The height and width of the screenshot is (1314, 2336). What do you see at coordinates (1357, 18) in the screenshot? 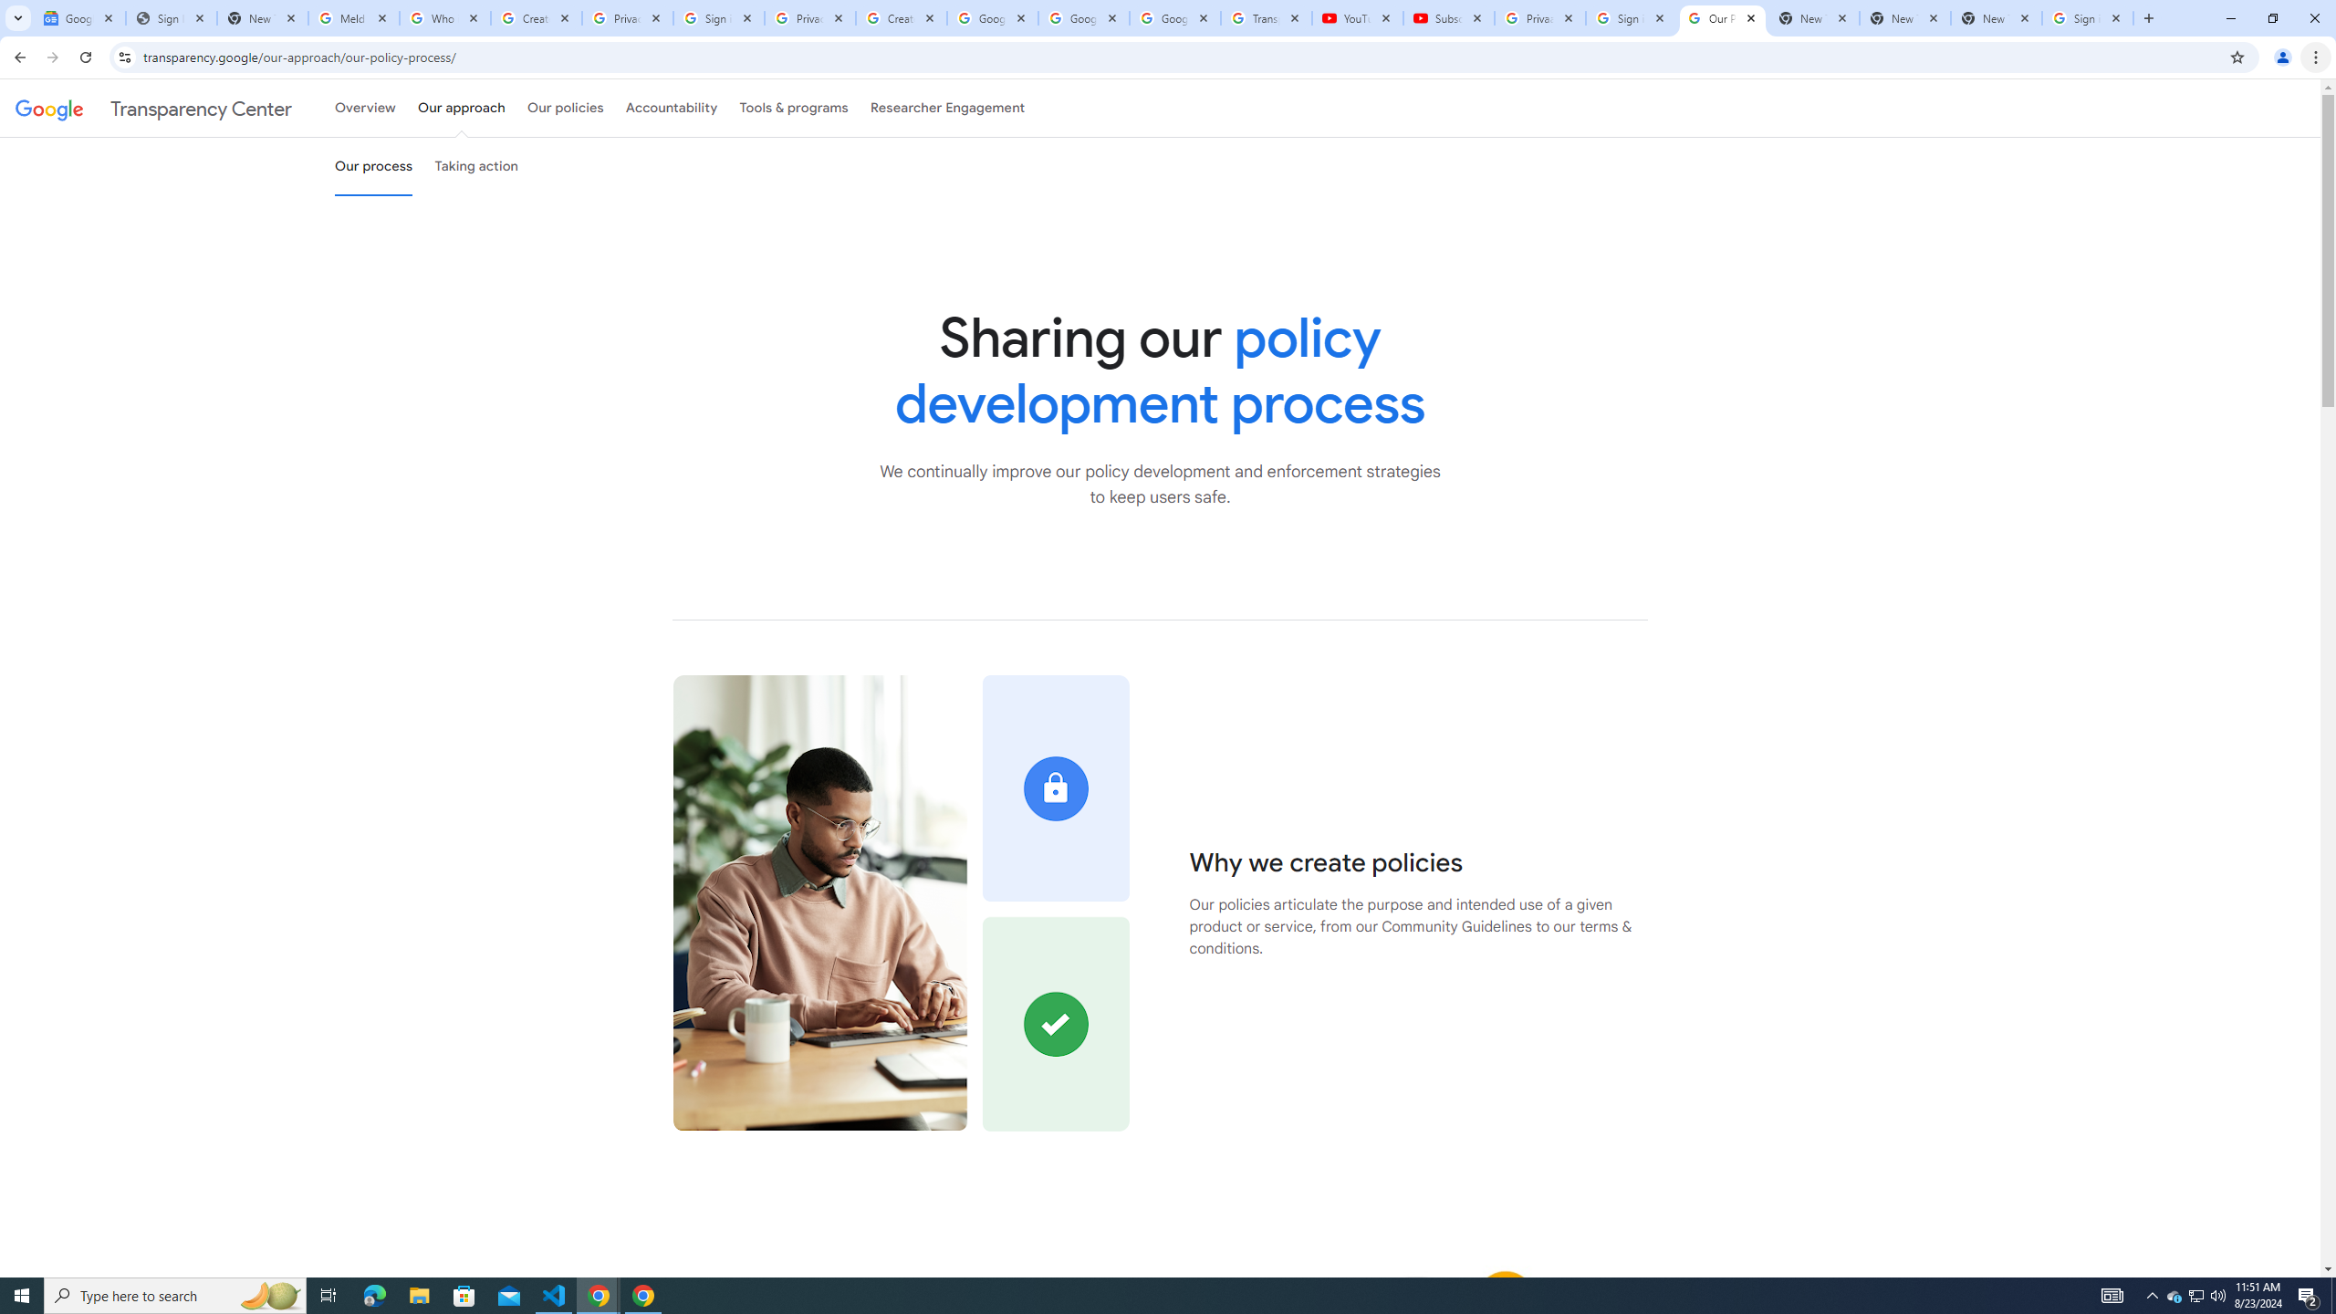
I see `YouTube` at bounding box center [1357, 18].